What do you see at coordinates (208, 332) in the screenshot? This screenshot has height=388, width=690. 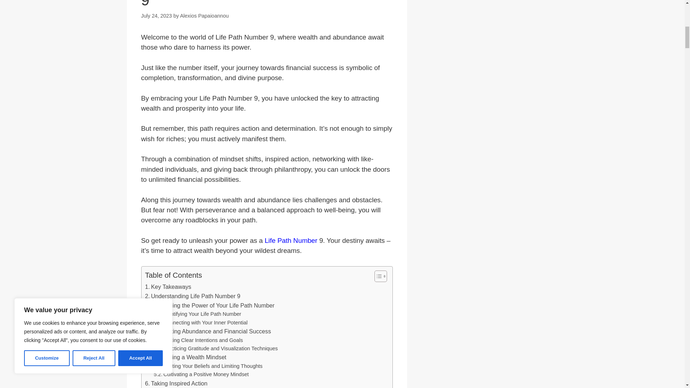 I see `Manifesting Abundance and Financial Success` at bounding box center [208, 332].